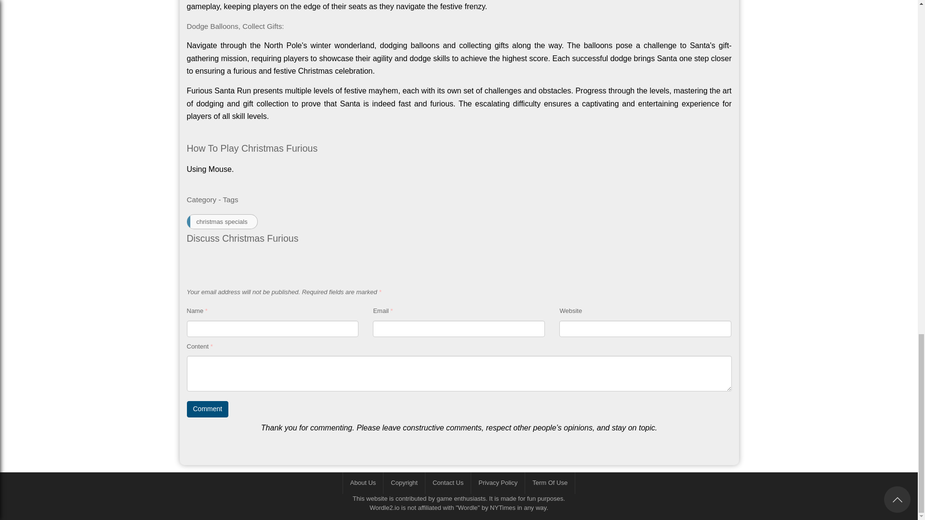 This screenshot has width=925, height=520. I want to click on Privacy Policy, so click(497, 483).